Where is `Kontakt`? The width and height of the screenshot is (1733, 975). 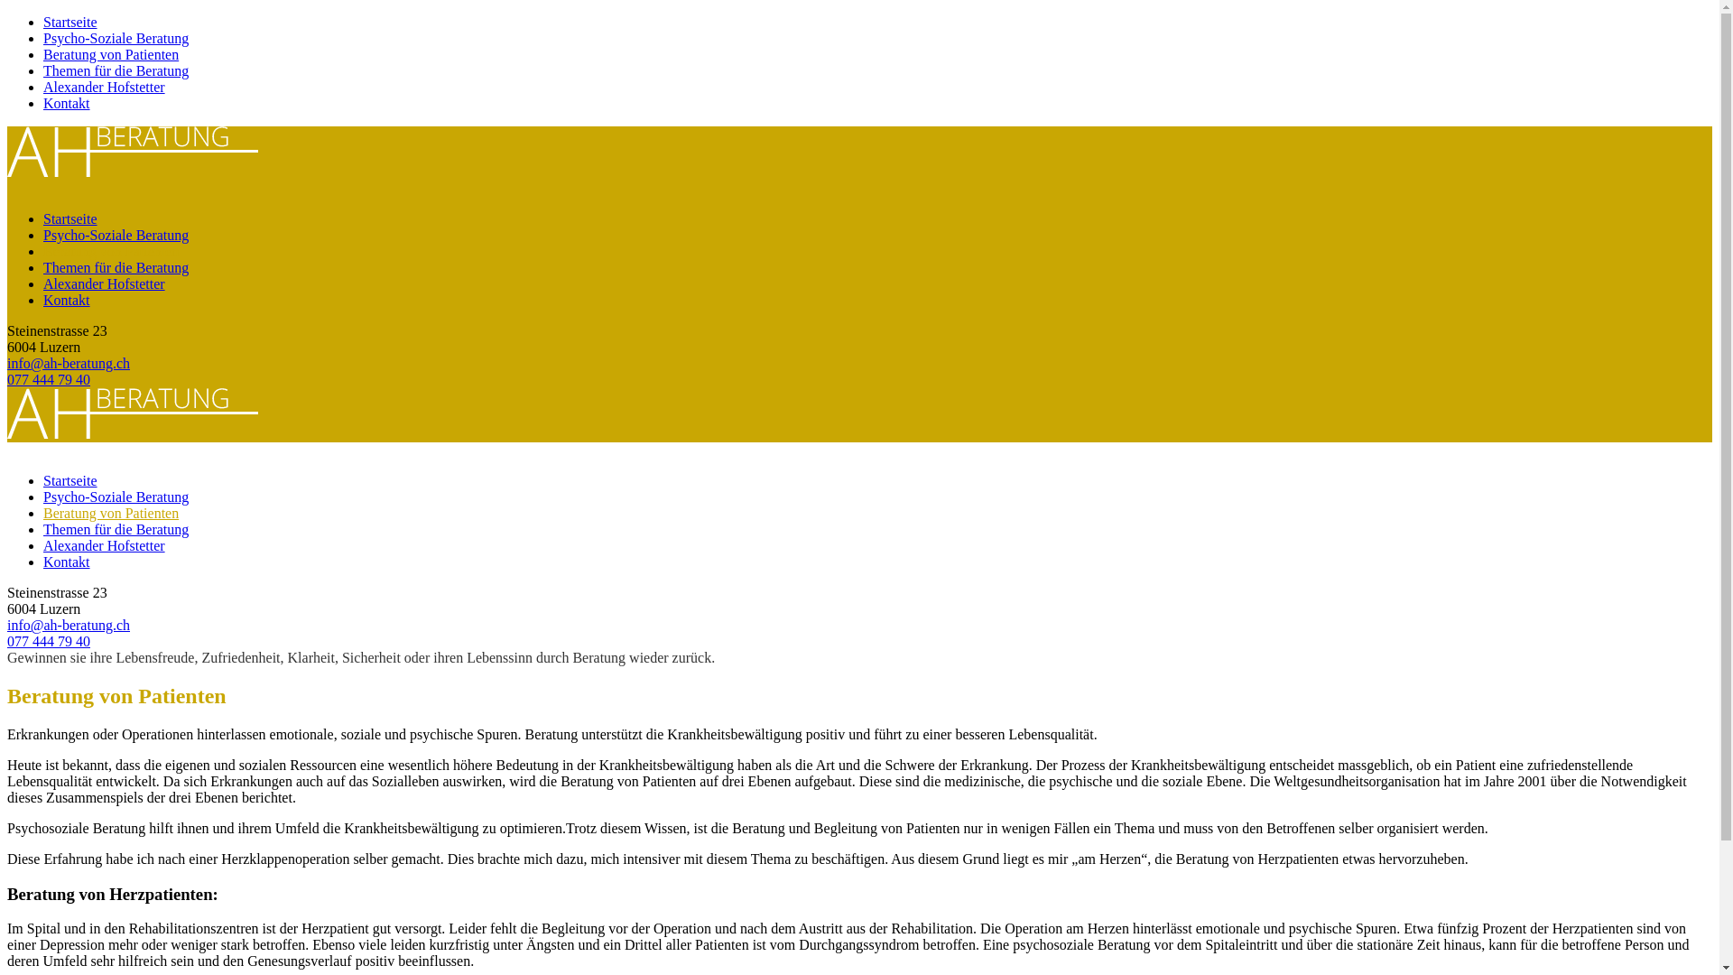 Kontakt is located at coordinates (67, 300).